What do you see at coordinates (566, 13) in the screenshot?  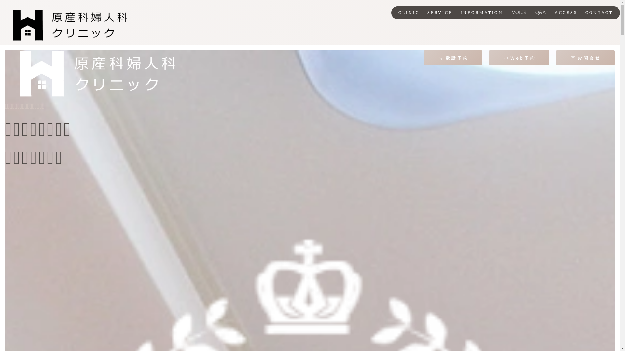 I see `ACCESS` at bounding box center [566, 13].